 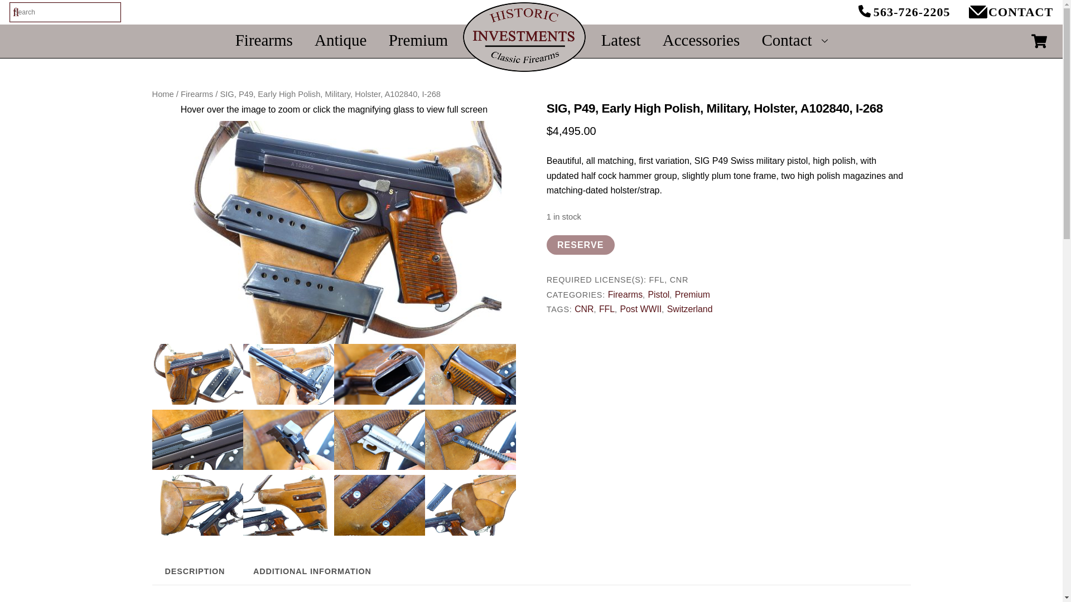 I want to click on Firearms, so click(x=263, y=40).